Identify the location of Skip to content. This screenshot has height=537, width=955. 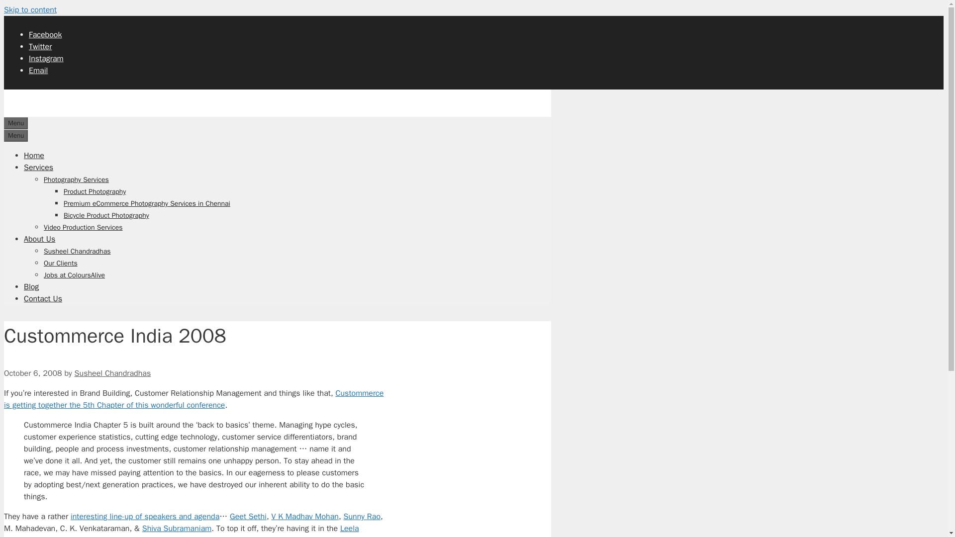
(30, 10).